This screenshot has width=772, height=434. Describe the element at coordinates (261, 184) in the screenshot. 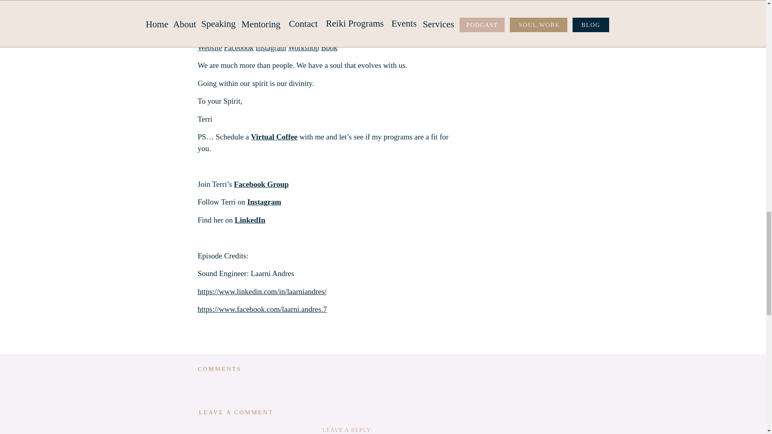

I see `Facebook Group` at that location.